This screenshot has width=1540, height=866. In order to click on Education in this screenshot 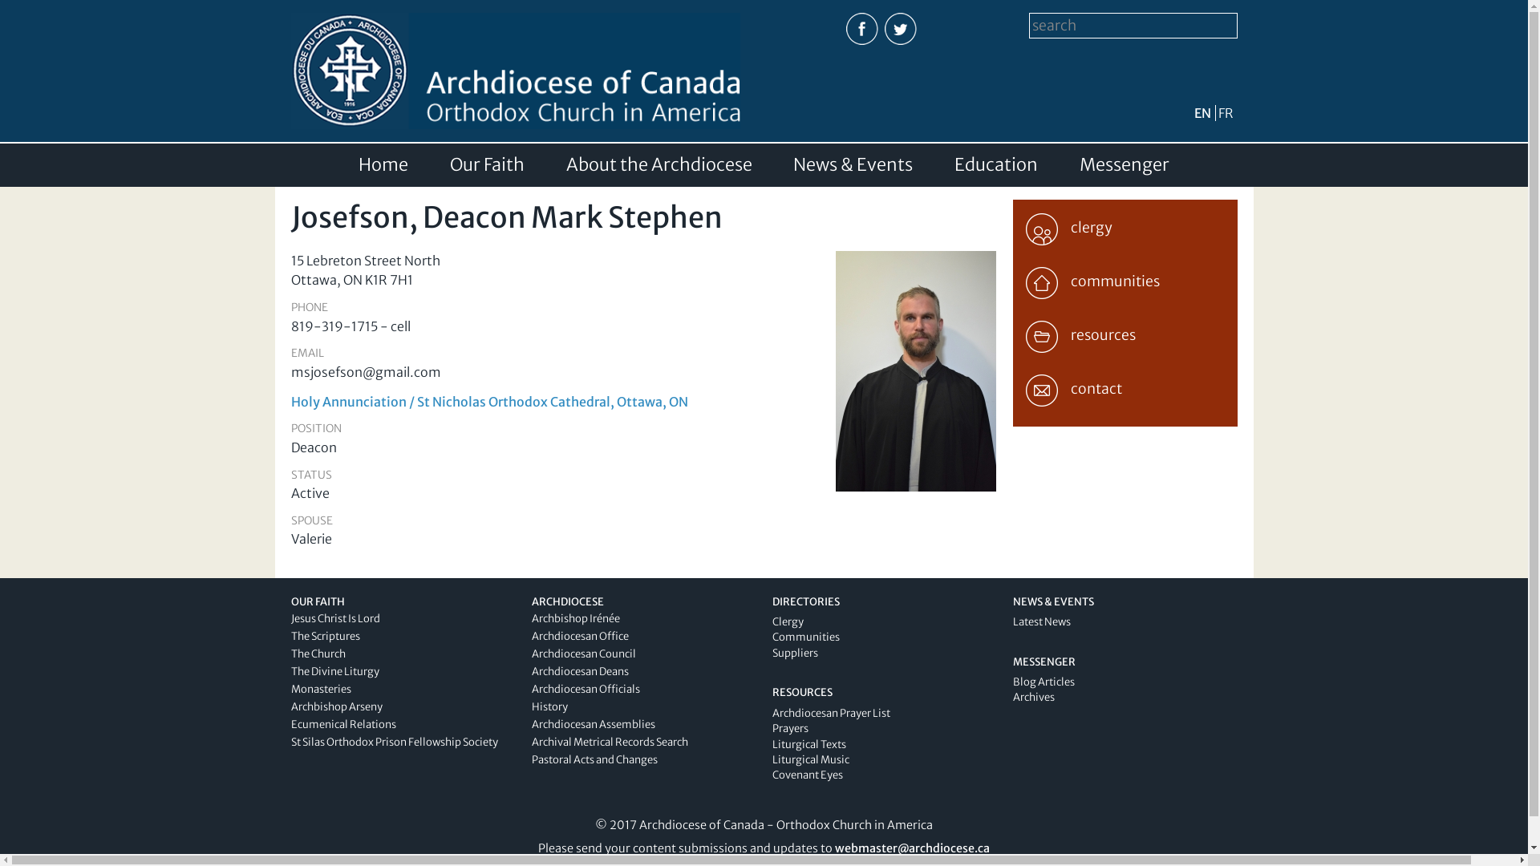, I will do `click(996, 165)`.